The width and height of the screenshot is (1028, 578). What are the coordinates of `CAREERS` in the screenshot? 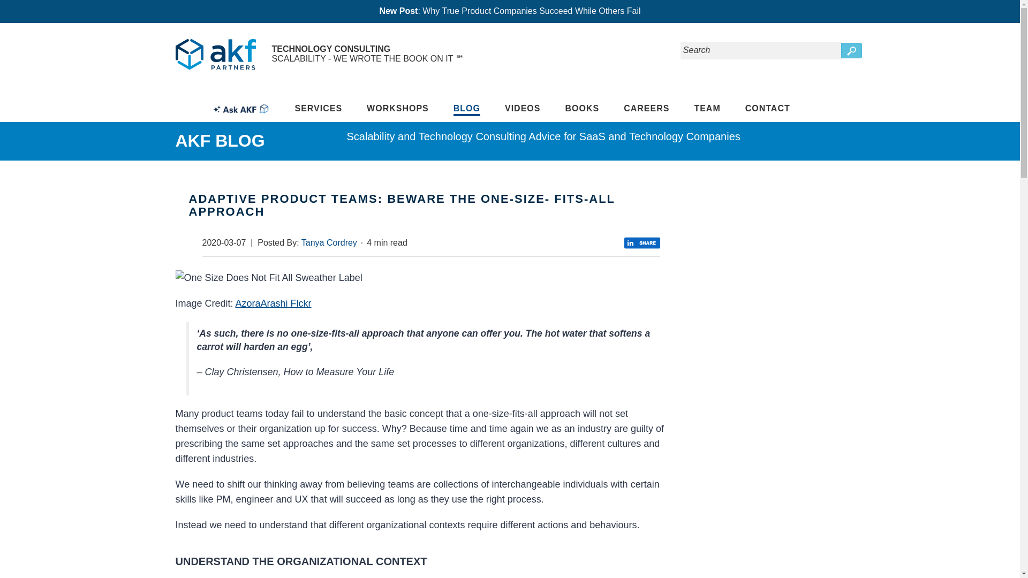 It's located at (646, 108).